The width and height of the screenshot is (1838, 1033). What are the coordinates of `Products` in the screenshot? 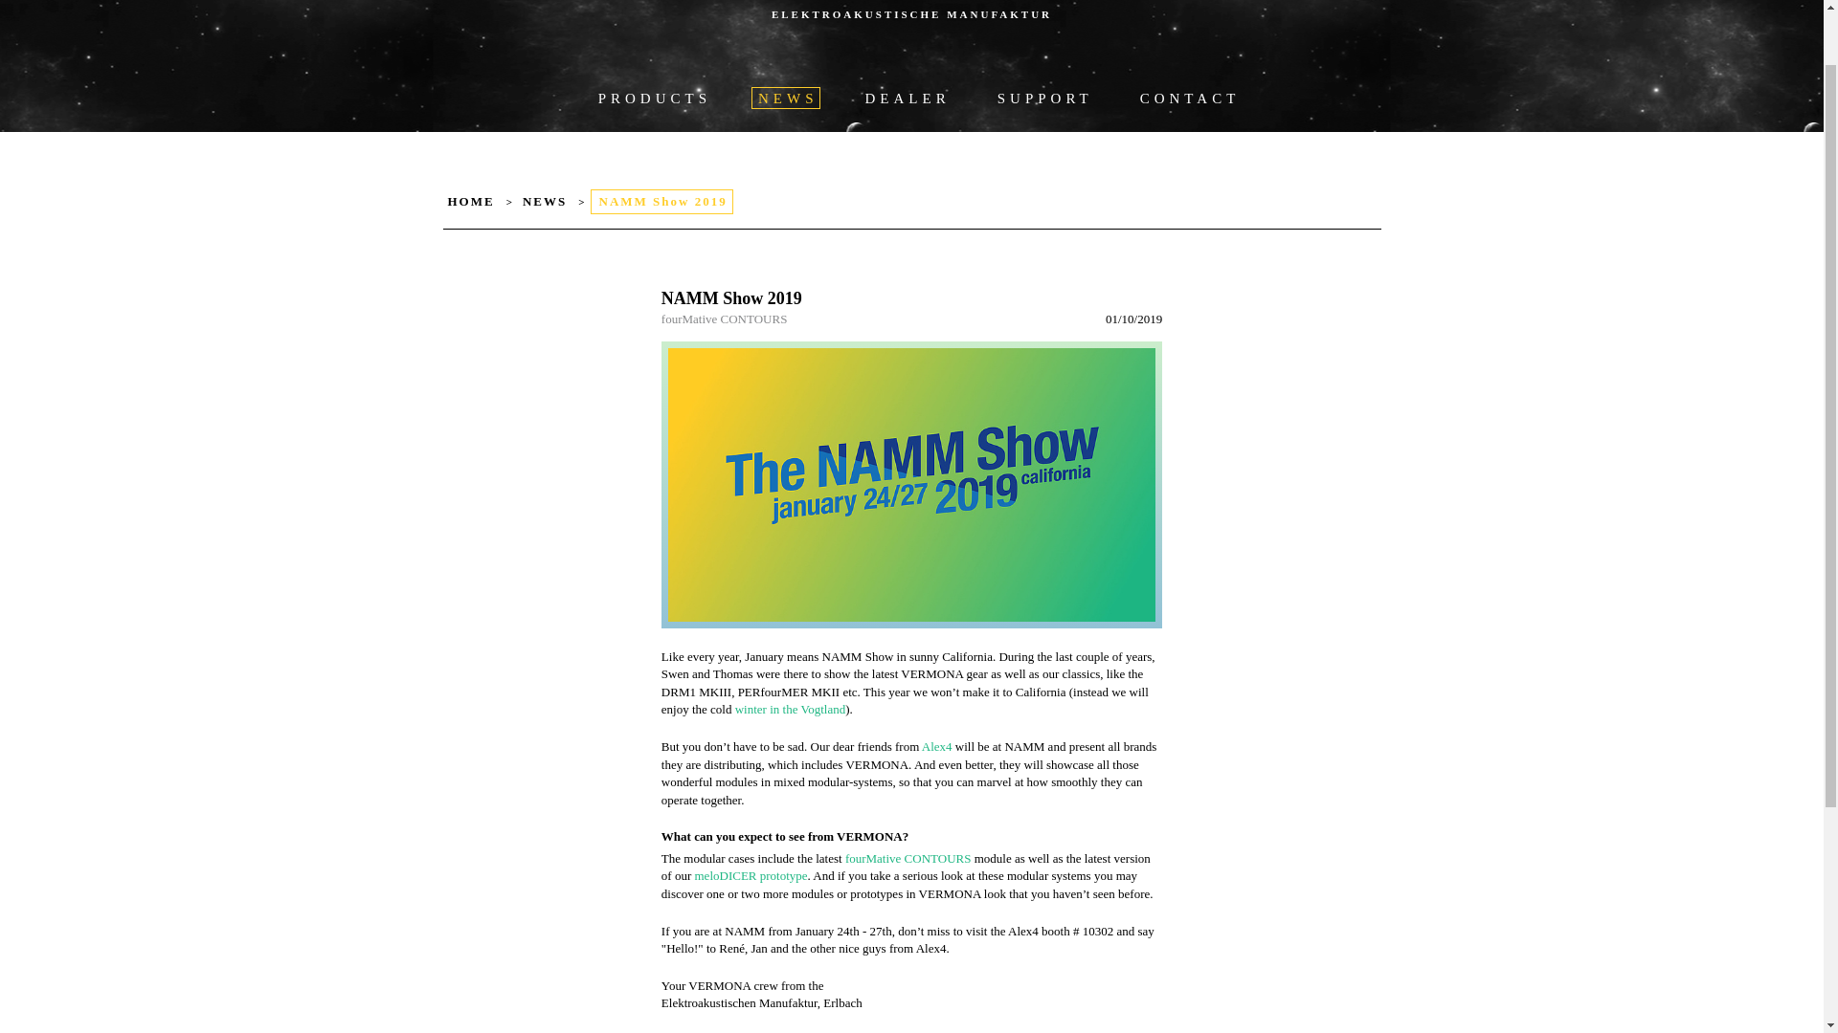 It's located at (652, 97).